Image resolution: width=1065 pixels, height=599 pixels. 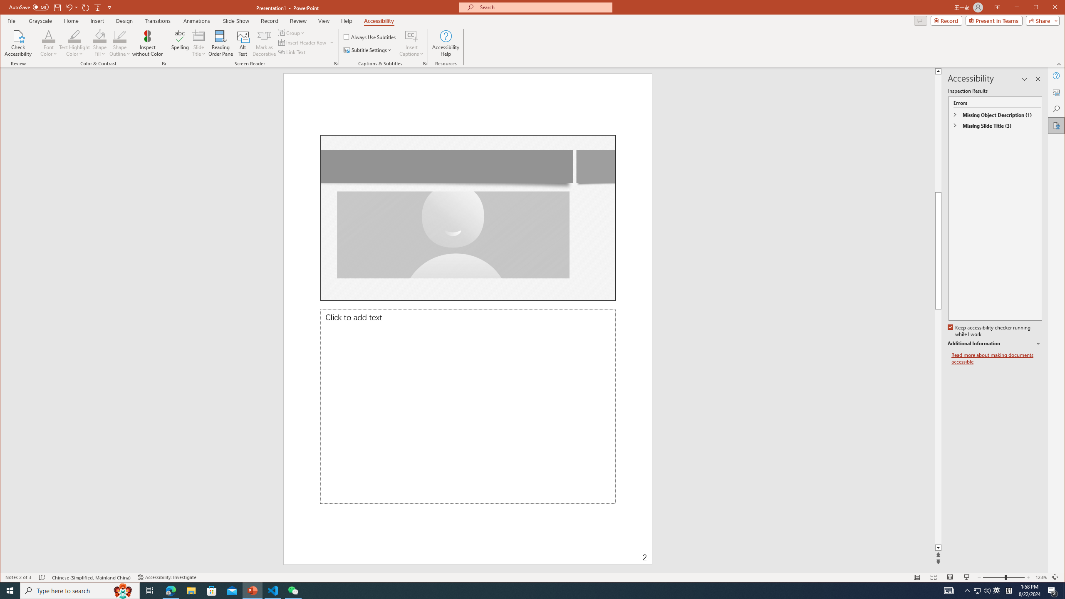 I want to click on Q2790: 100%, so click(x=987, y=591).